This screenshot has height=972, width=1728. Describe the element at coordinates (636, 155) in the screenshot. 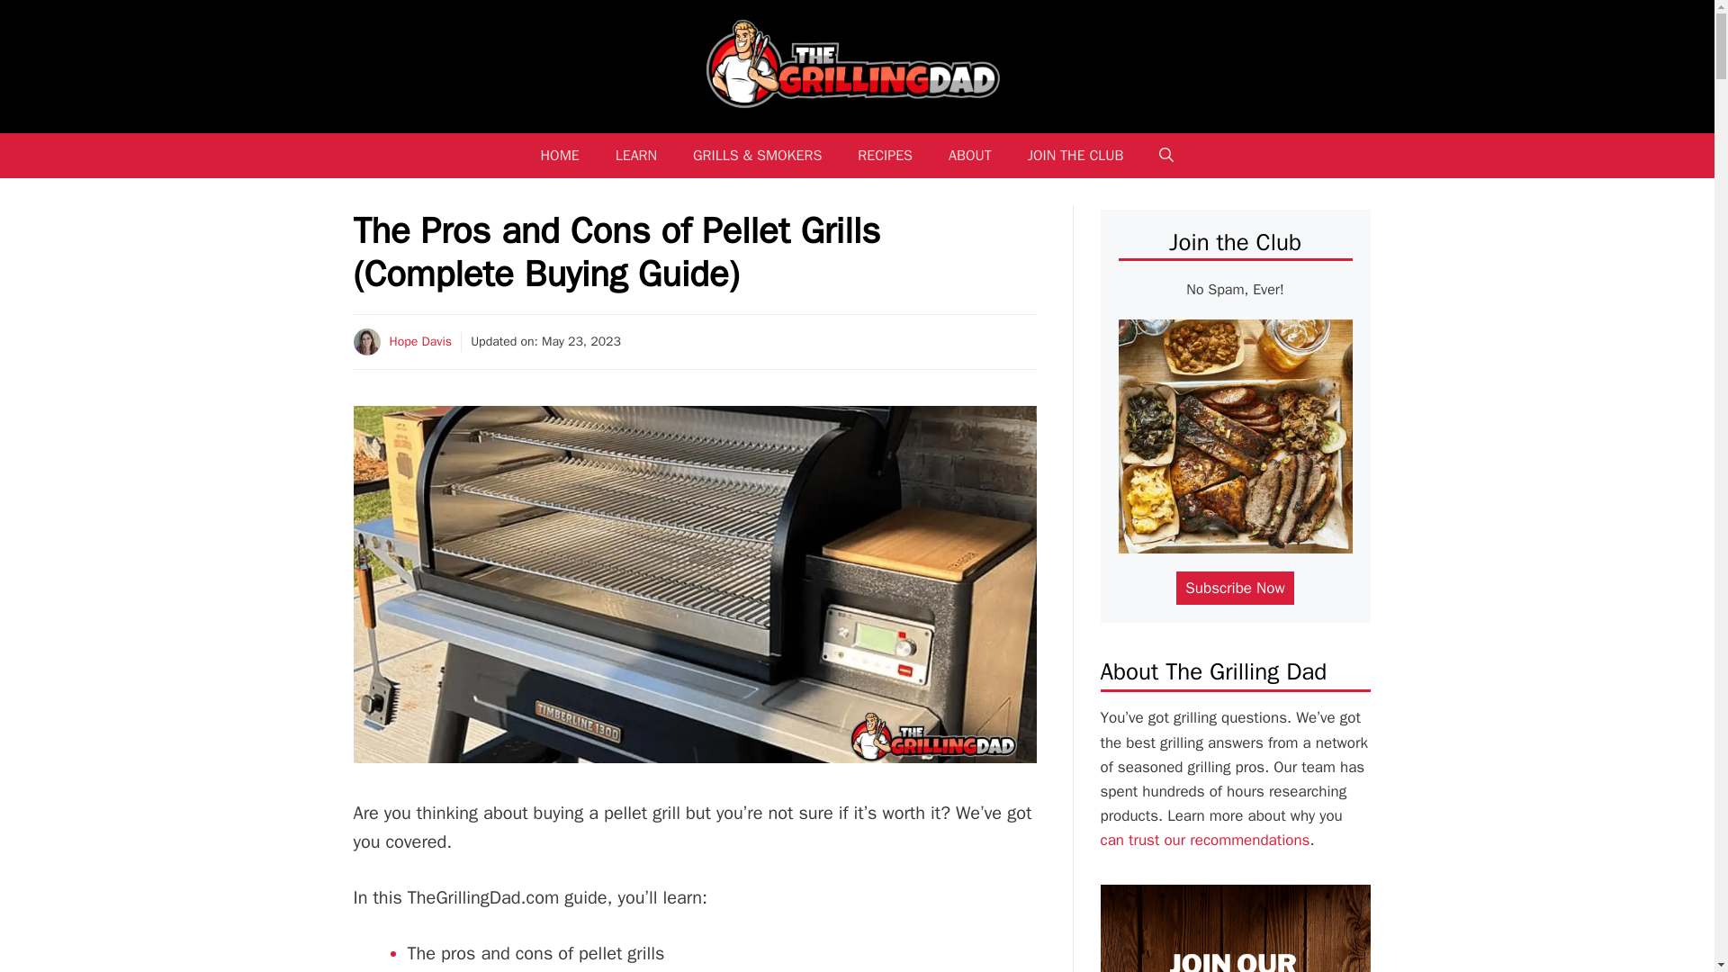

I see `LEARN` at that location.